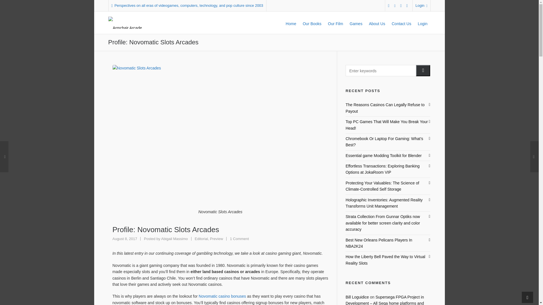 Image resolution: width=543 pixels, height=305 pixels. I want to click on About Us, so click(174, 239).